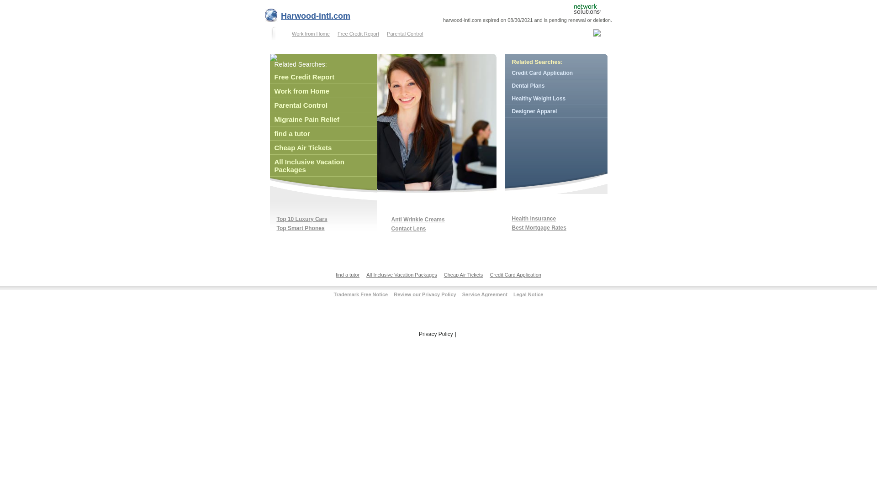 This screenshot has height=493, width=877. I want to click on Credit Card Application, so click(556, 73).